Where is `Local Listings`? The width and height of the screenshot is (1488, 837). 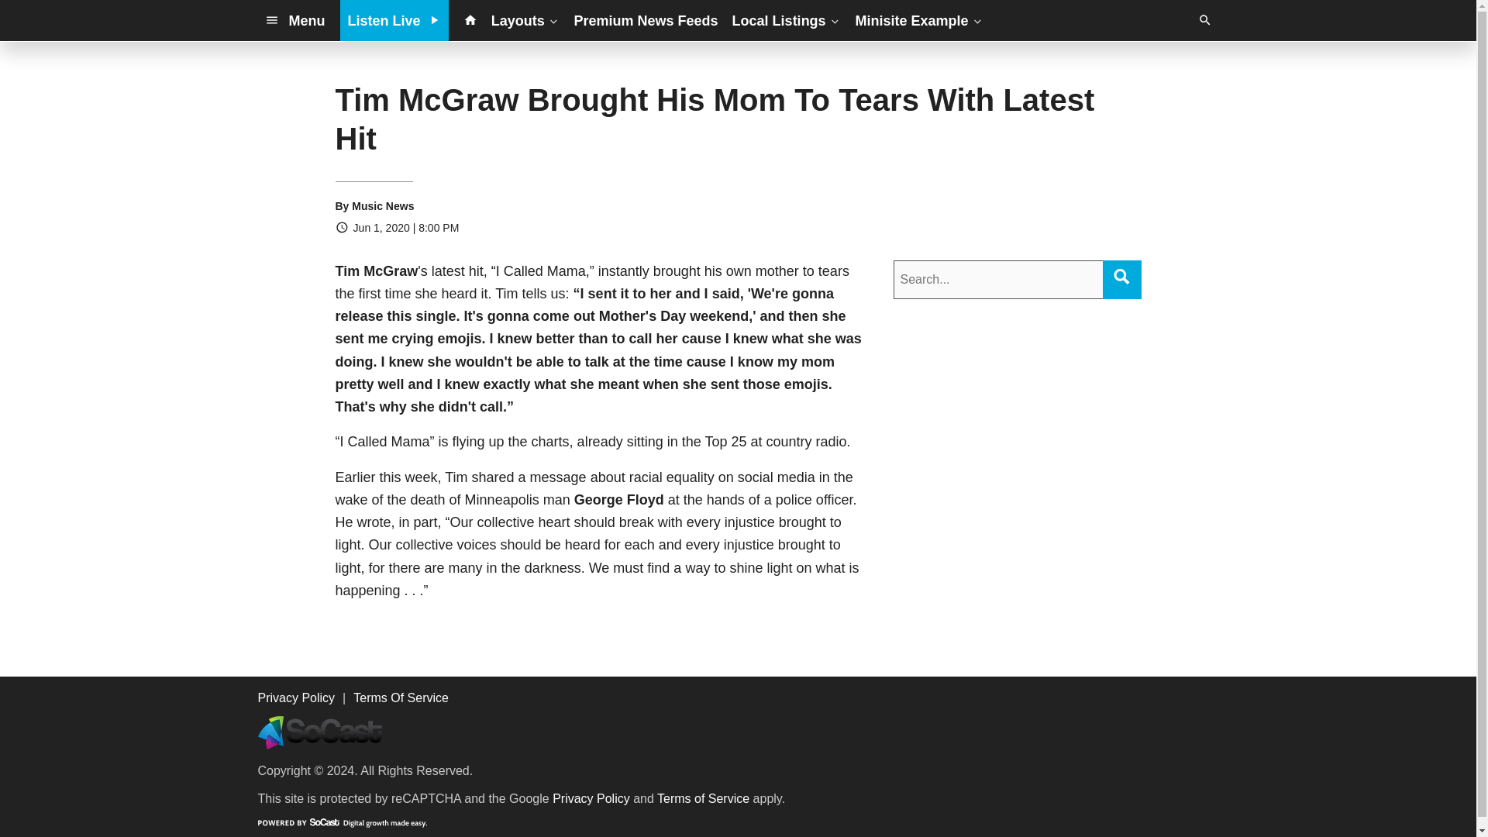 Local Listings is located at coordinates (787, 20).